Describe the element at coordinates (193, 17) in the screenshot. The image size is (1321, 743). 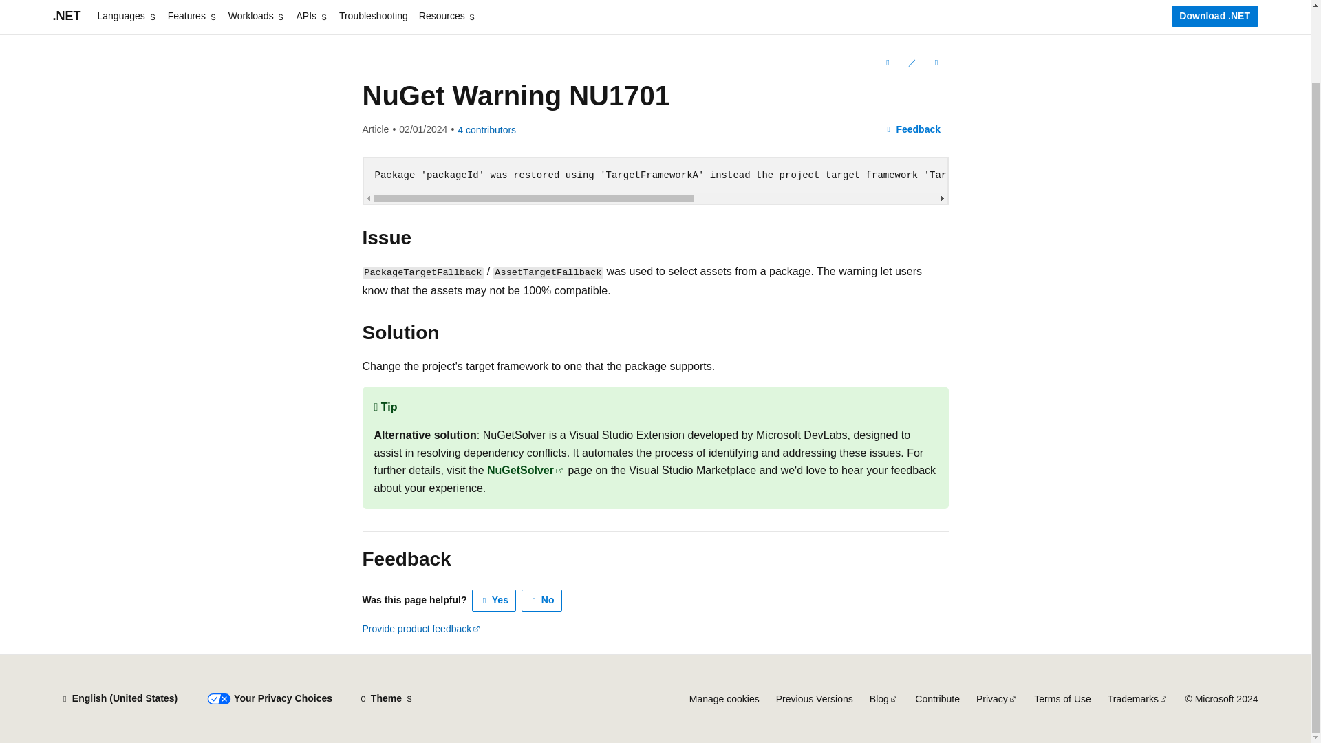
I see `Features` at that location.